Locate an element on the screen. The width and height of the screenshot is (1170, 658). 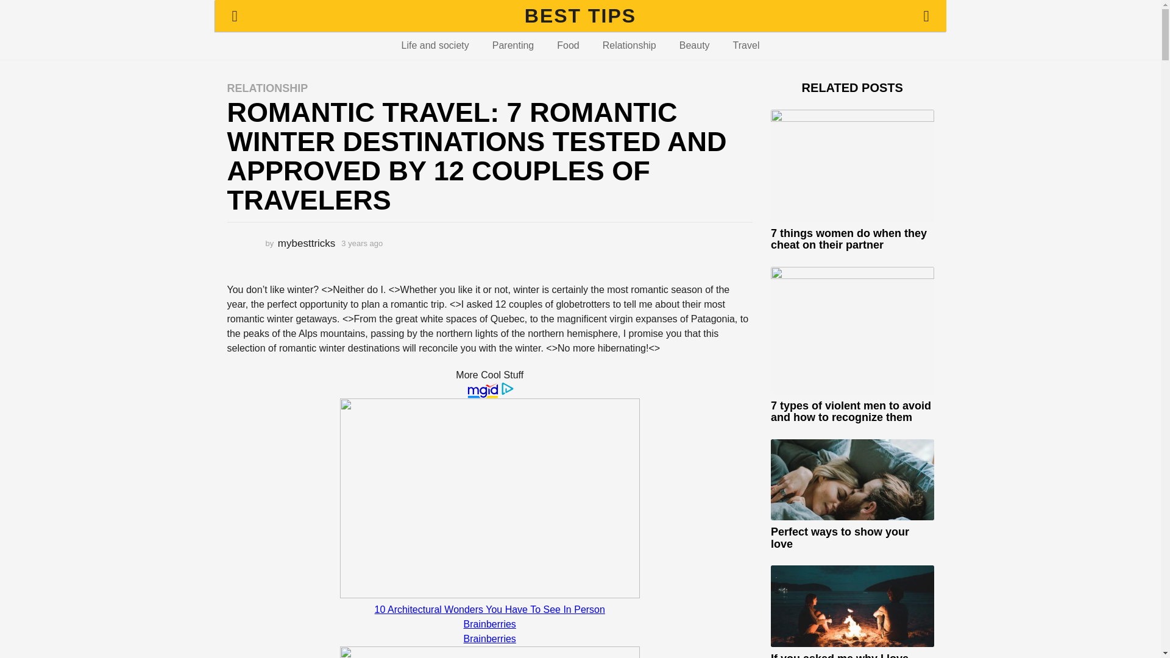
BEST TIPS is located at coordinates (580, 16).